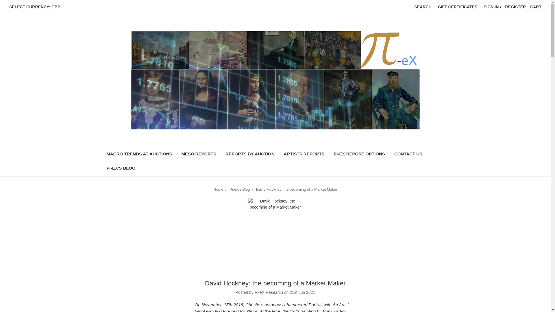 The height and width of the screenshot is (312, 555). Describe the element at coordinates (240, 190) in the screenshot. I see `Pi-eX's Blog` at that location.